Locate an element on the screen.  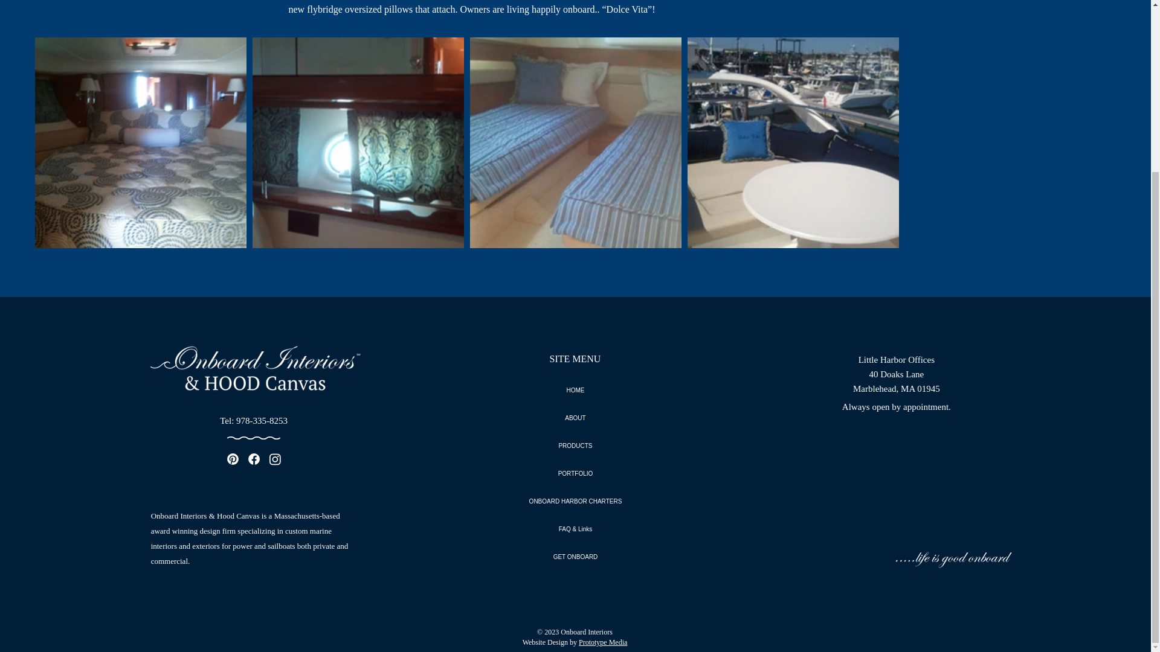
ABOUT is located at coordinates (575, 418).